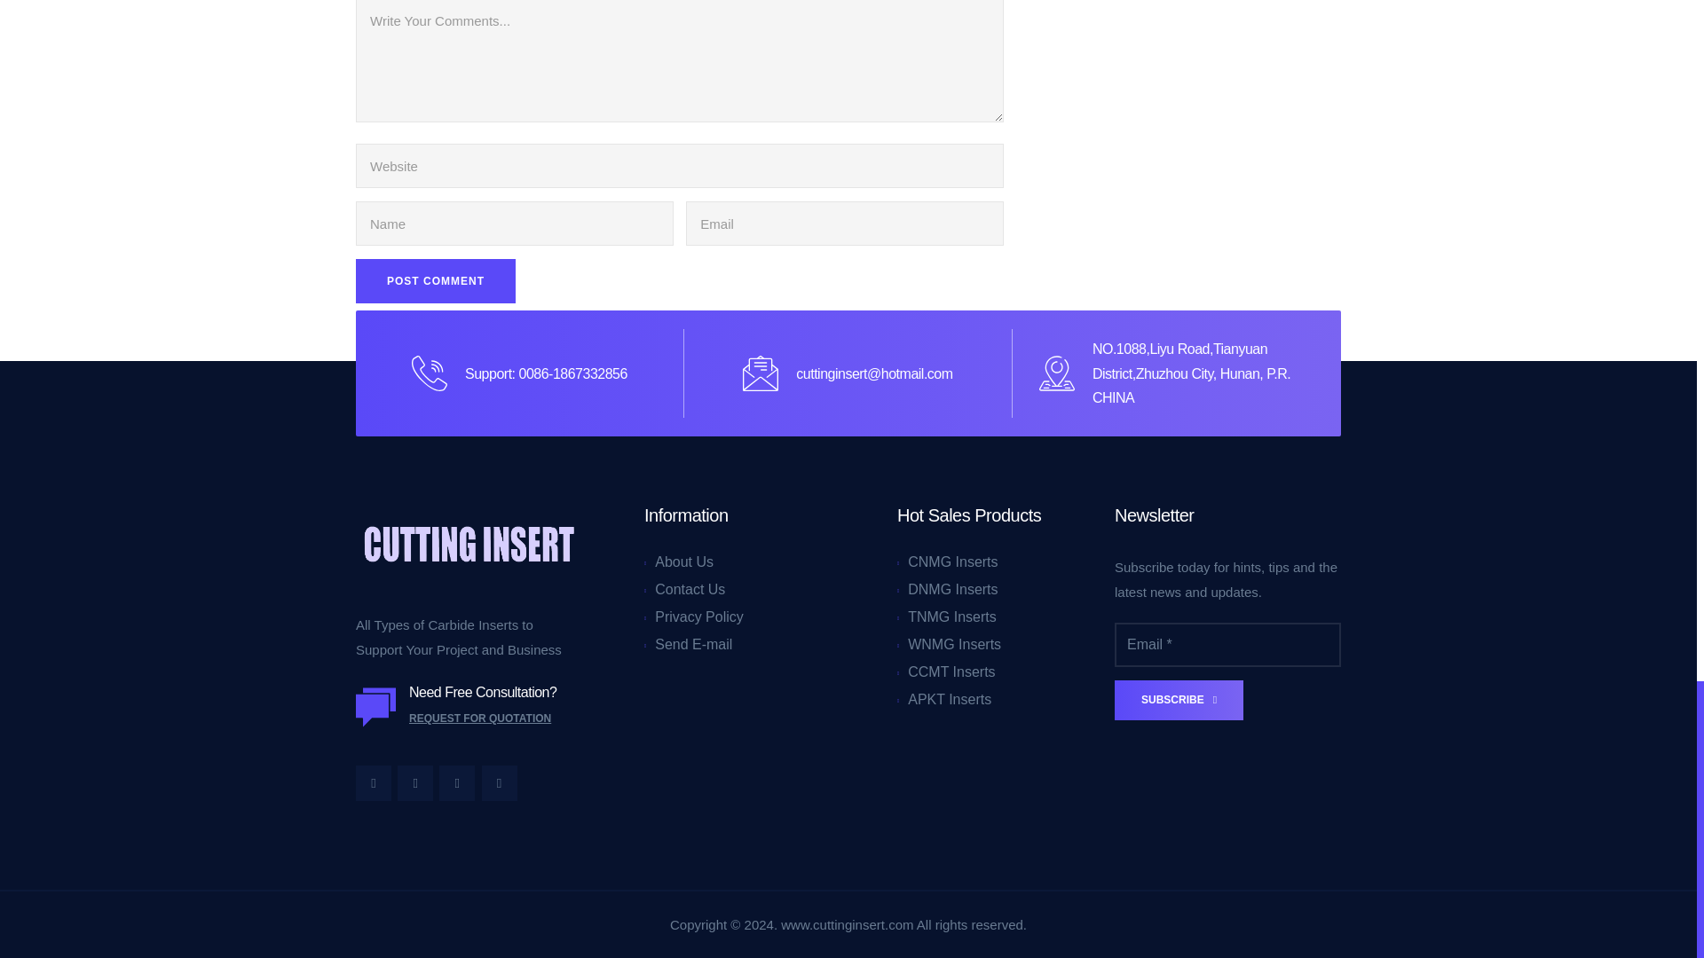 The height and width of the screenshot is (958, 1704). What do you see at coordinates (436, 280) in the screenshot?
I see `Post Comment` at bounding box center [436, 280].